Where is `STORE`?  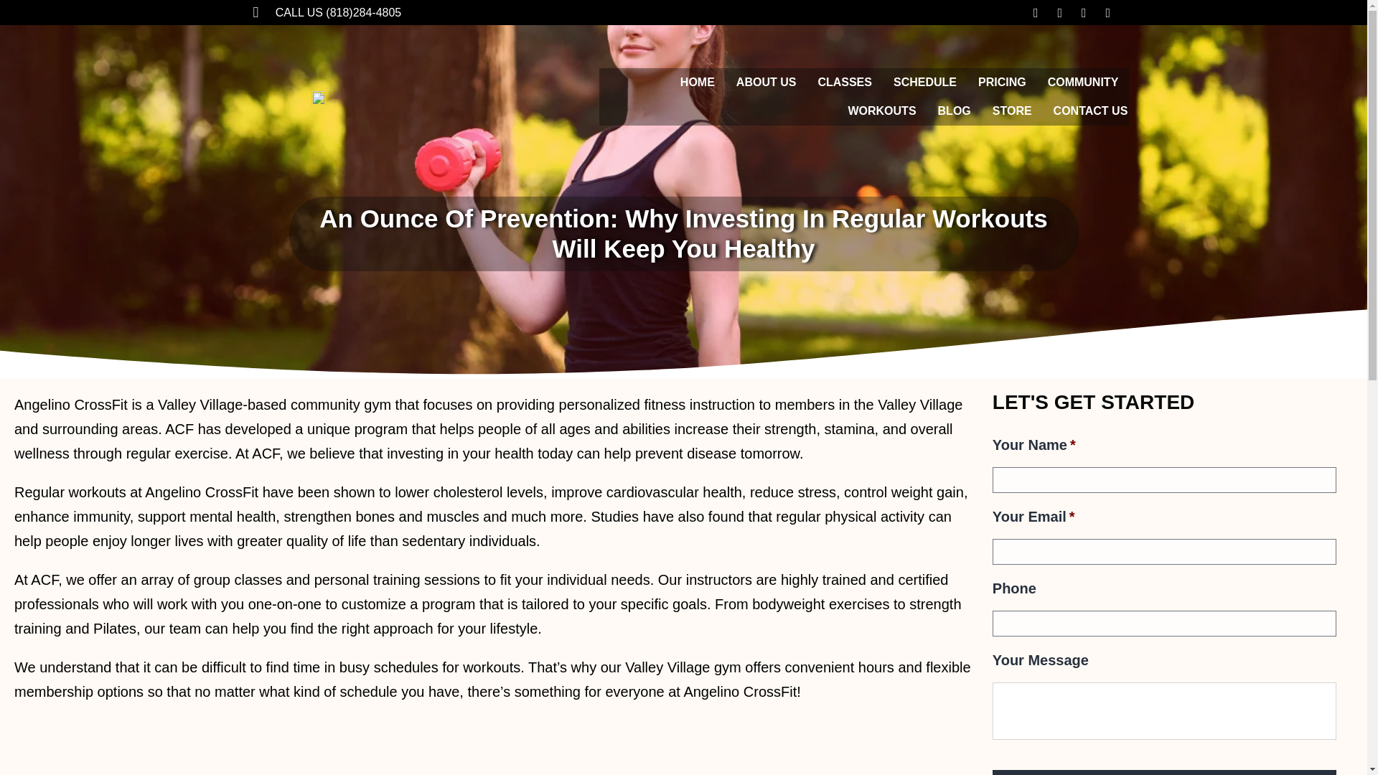
STORE is located at coordinates (1012, 111).